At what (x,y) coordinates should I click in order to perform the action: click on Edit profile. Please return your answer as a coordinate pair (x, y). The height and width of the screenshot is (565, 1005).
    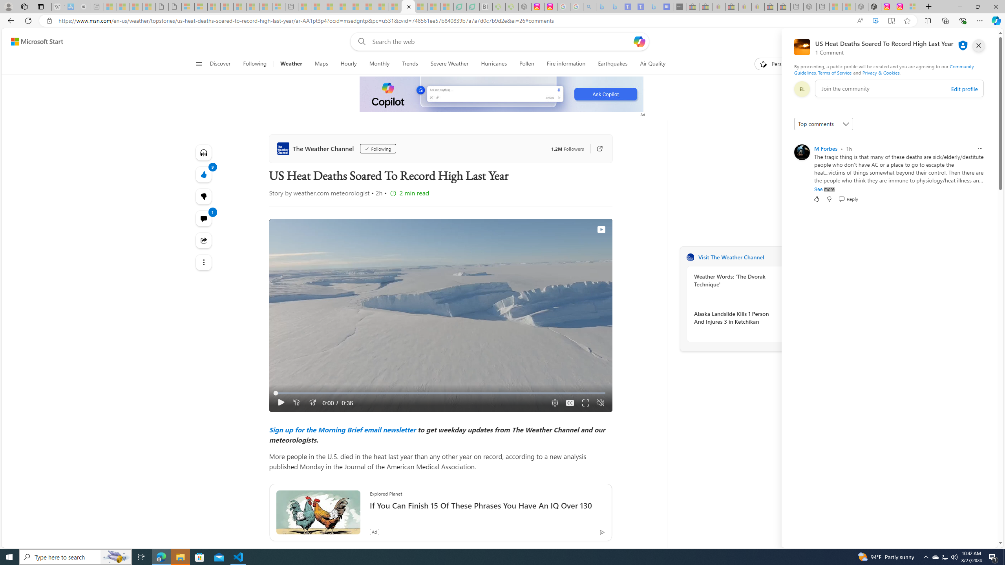
    Looking at the image, I should click on (964, 89).